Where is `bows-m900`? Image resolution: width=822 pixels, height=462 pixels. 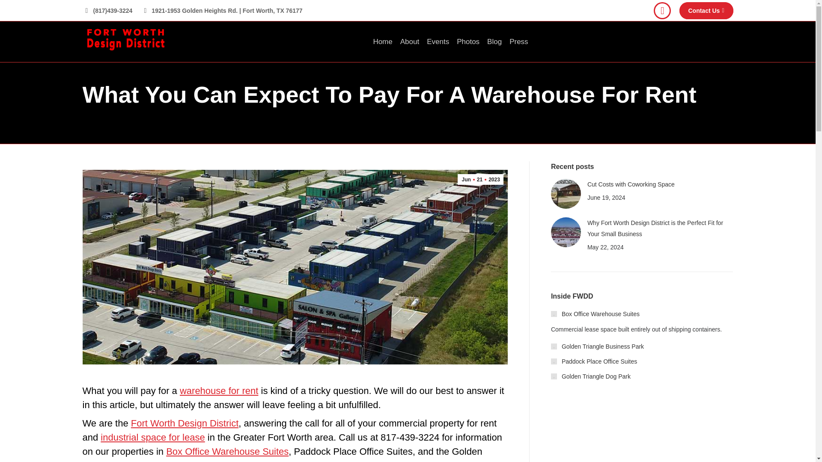 bows-m900 is located at coordinates (480, 180).